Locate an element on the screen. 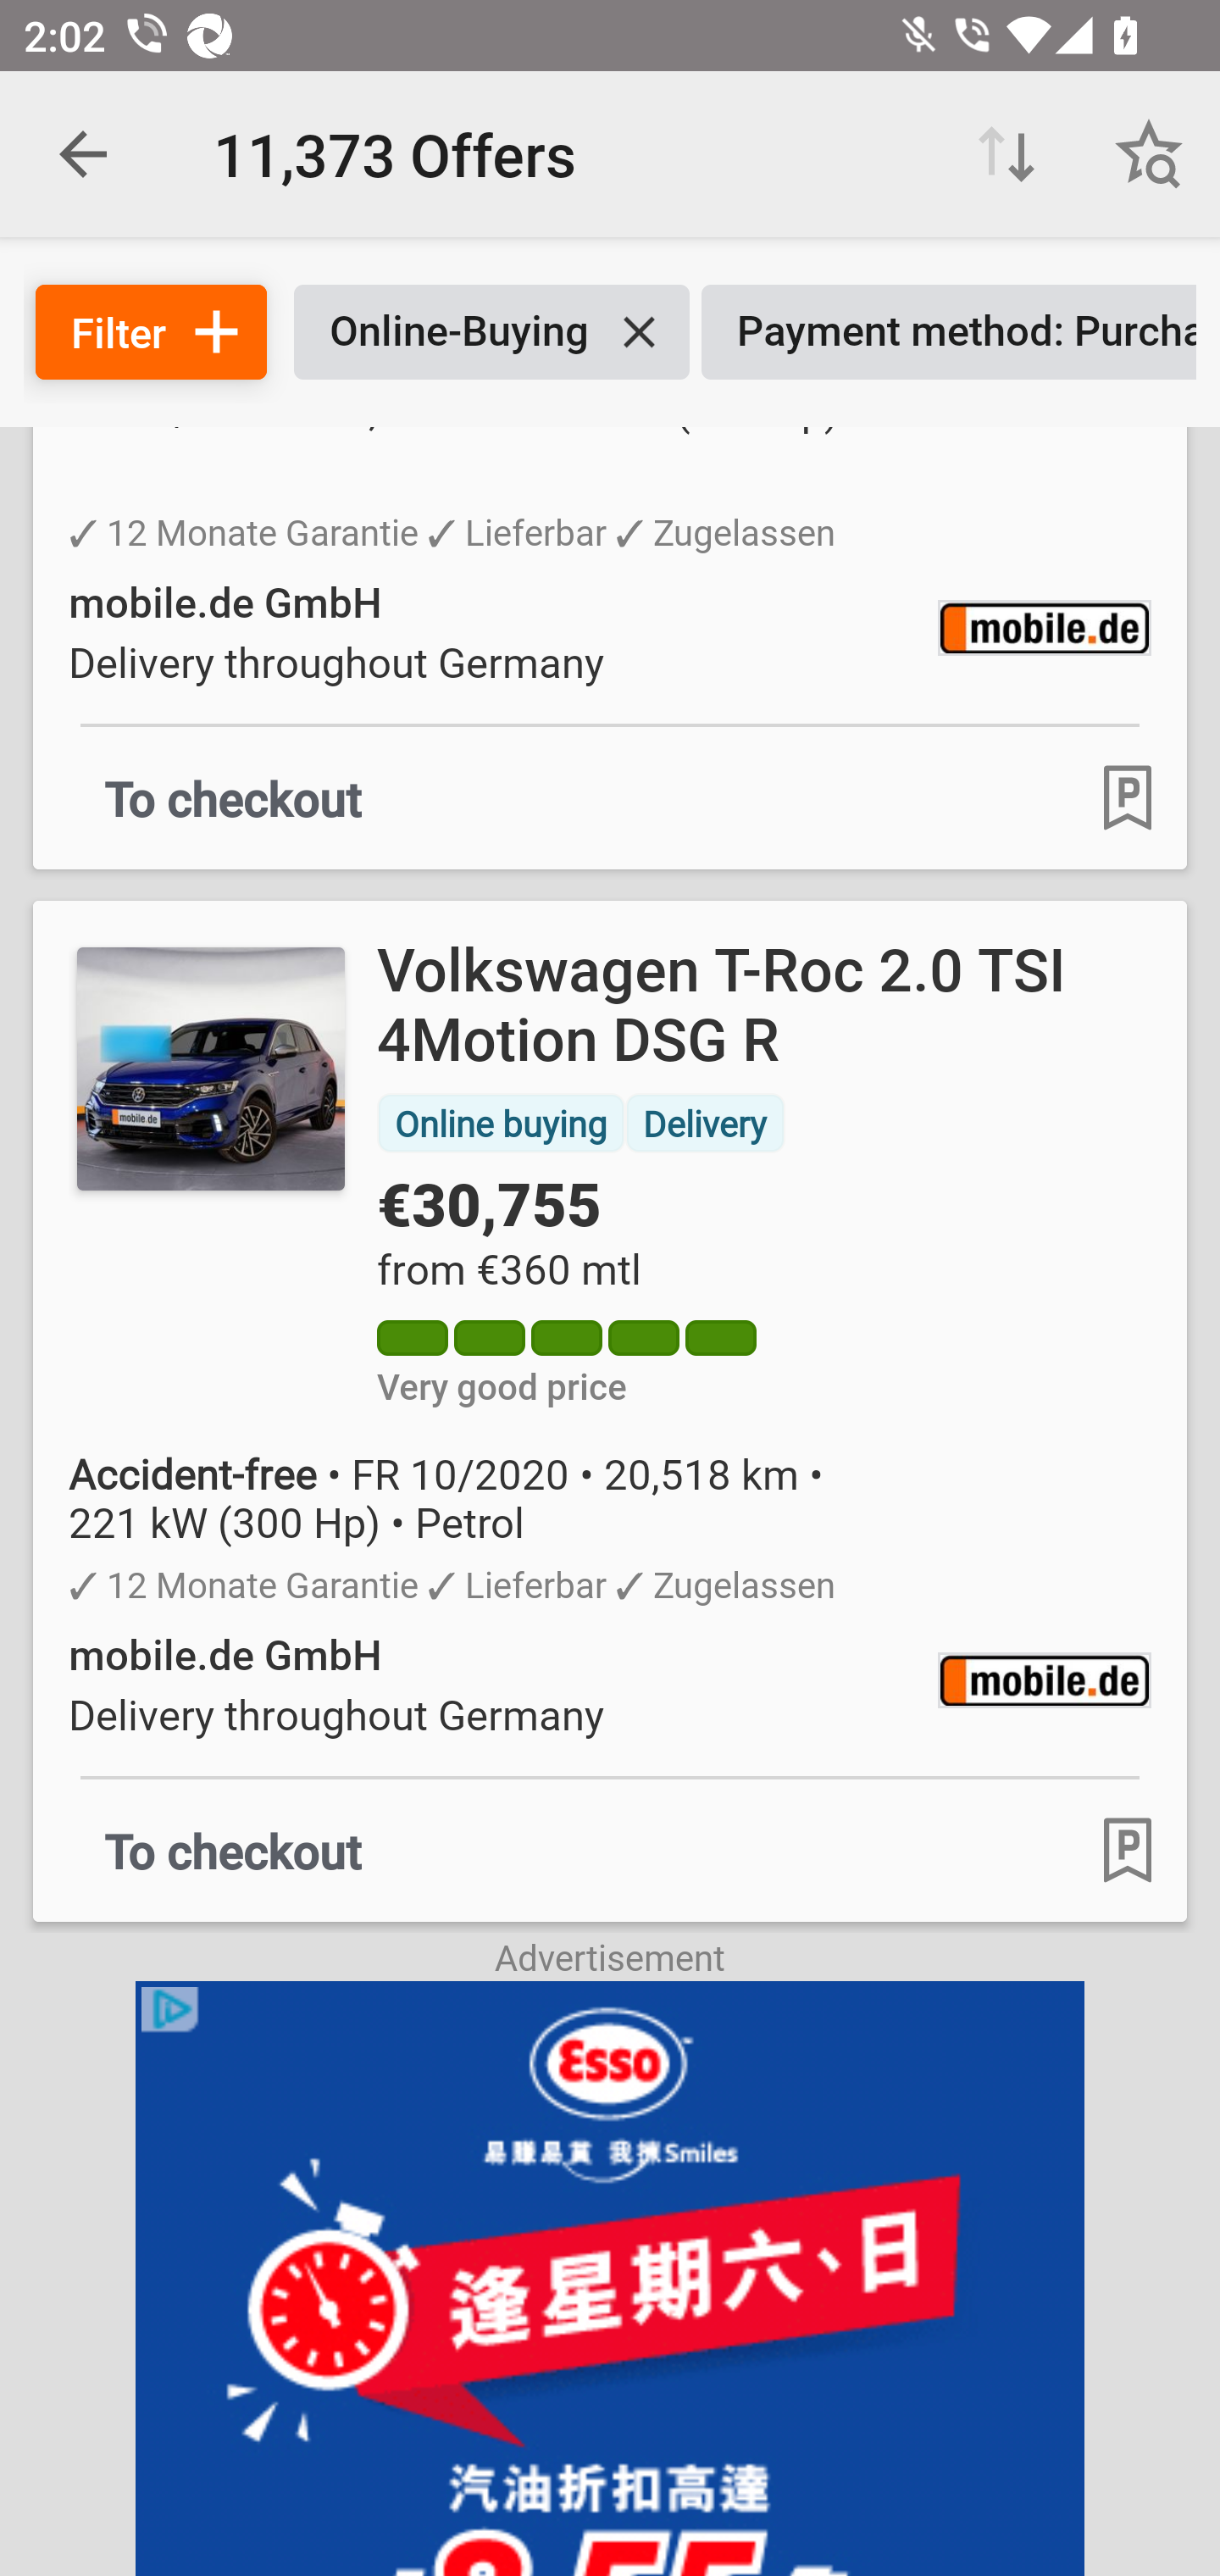  m2d01ngf_320x480 is located at coordinates (610, 2278).